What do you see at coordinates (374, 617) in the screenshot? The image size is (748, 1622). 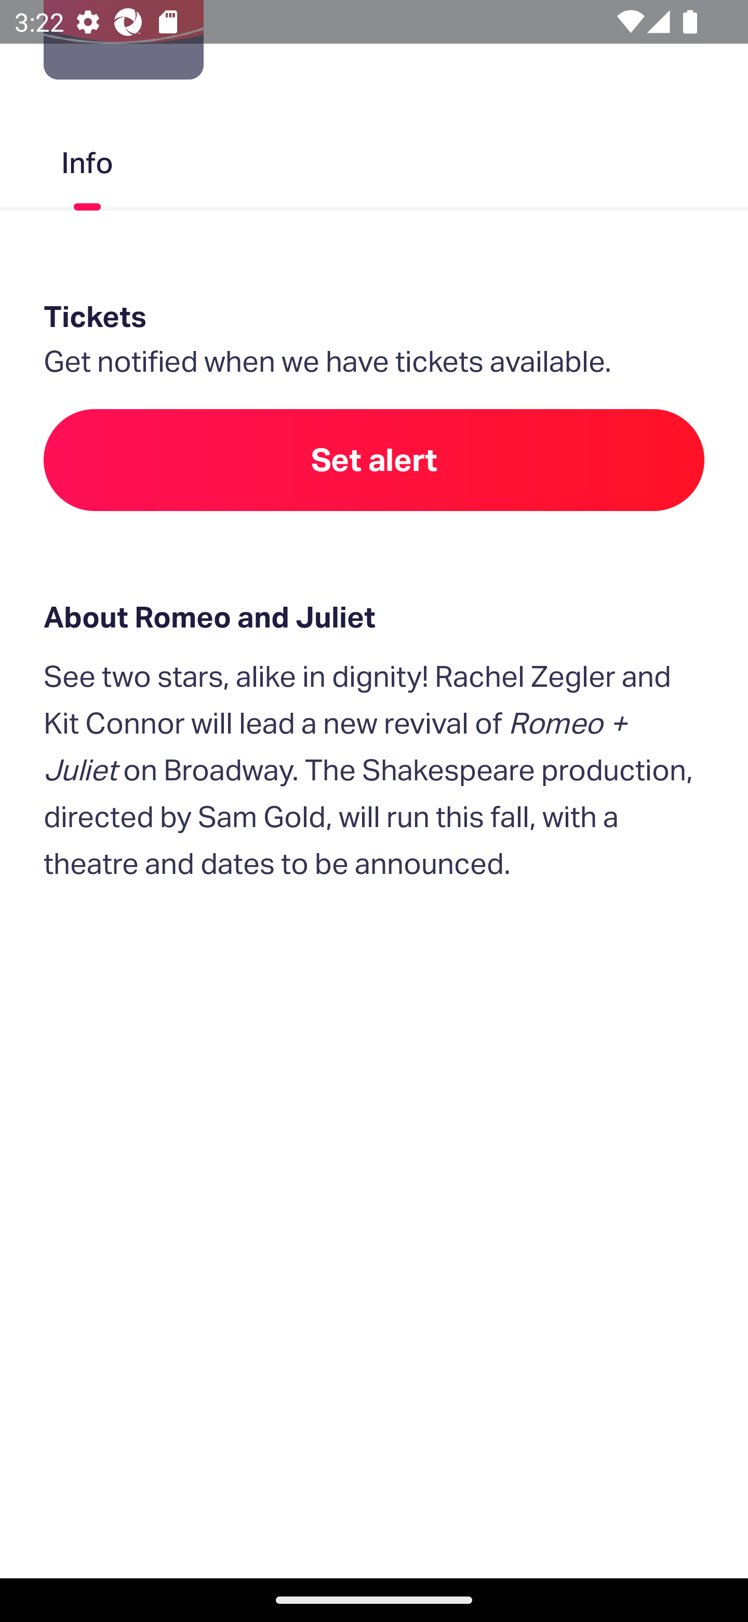 I see `About Romeo and Juliet` at bounding box center [374, 617].